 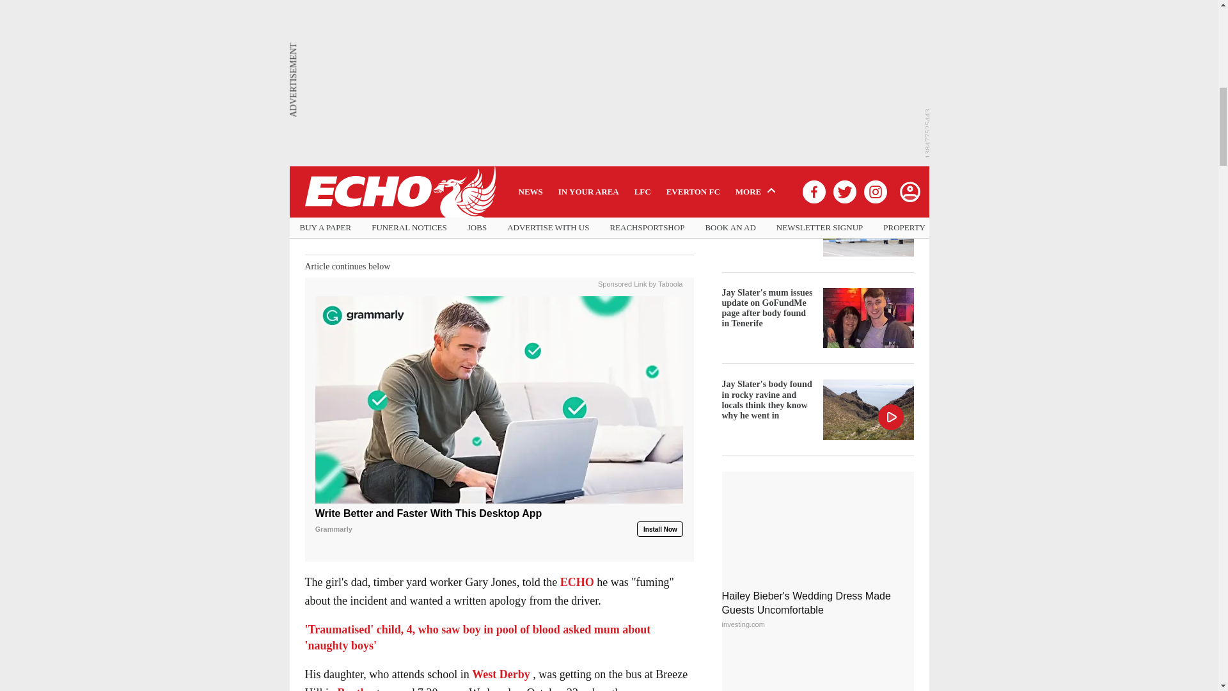 What do you see at coordinates (500, 521) in the screenshot?
I see `Write Better and Faster With This Desktop App` at bounding box center [500, 521].